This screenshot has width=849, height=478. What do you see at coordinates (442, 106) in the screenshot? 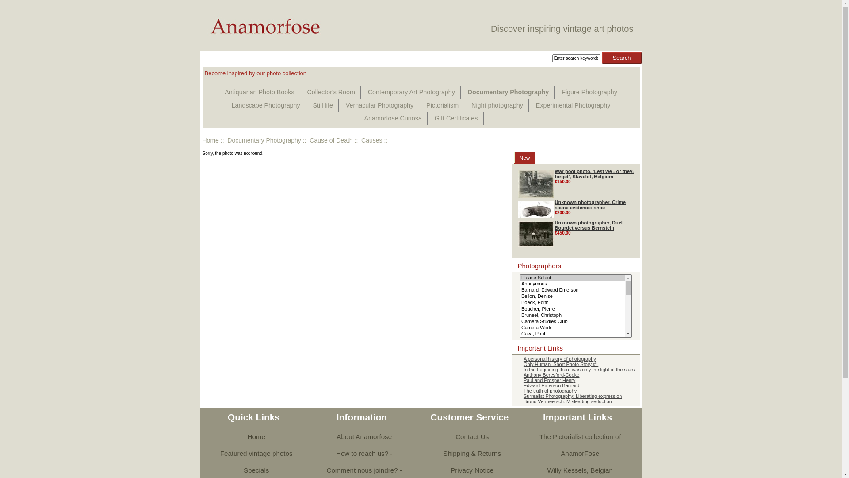
I see `Pictorialism` at bounding box center [442, 106].